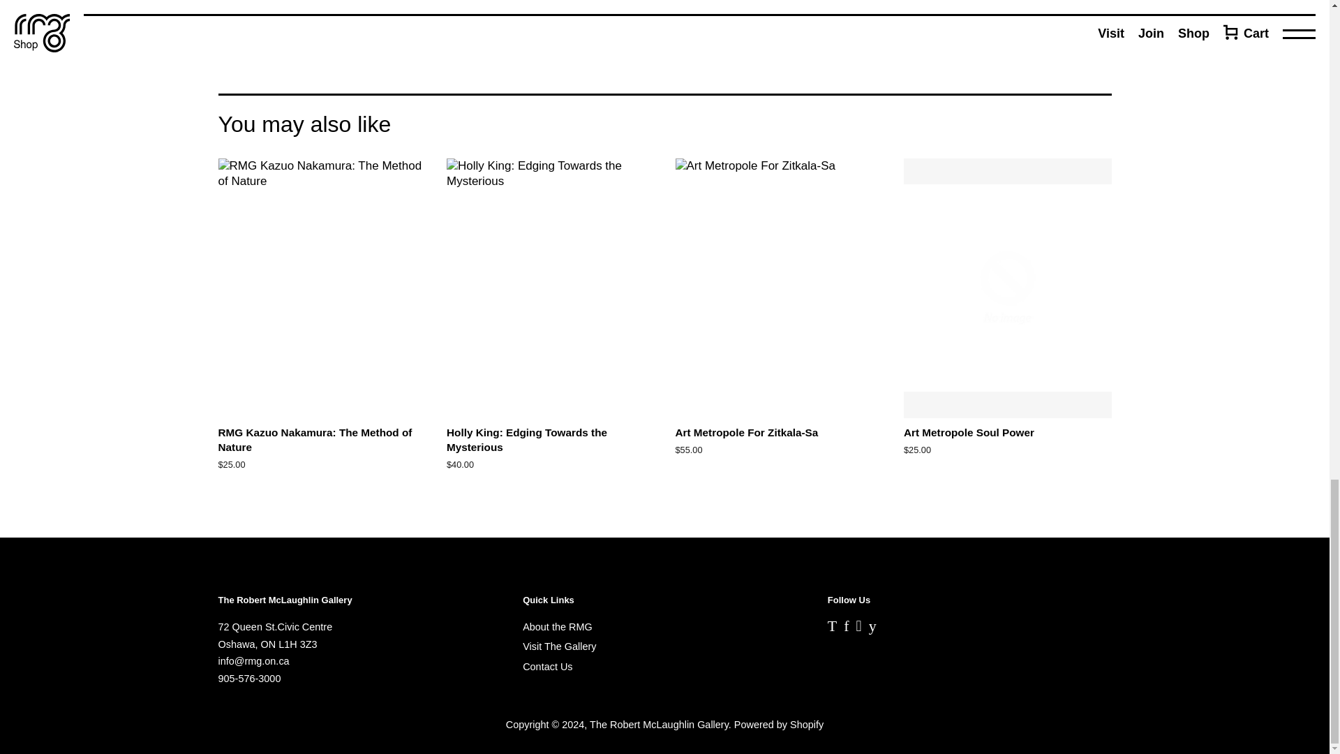 The width and height of the screenshot is (1340, 754). What do you see at coordinates (779, 725) in the screenshot?
I see `Powered by Shopify` at bounding box center [779, 725].